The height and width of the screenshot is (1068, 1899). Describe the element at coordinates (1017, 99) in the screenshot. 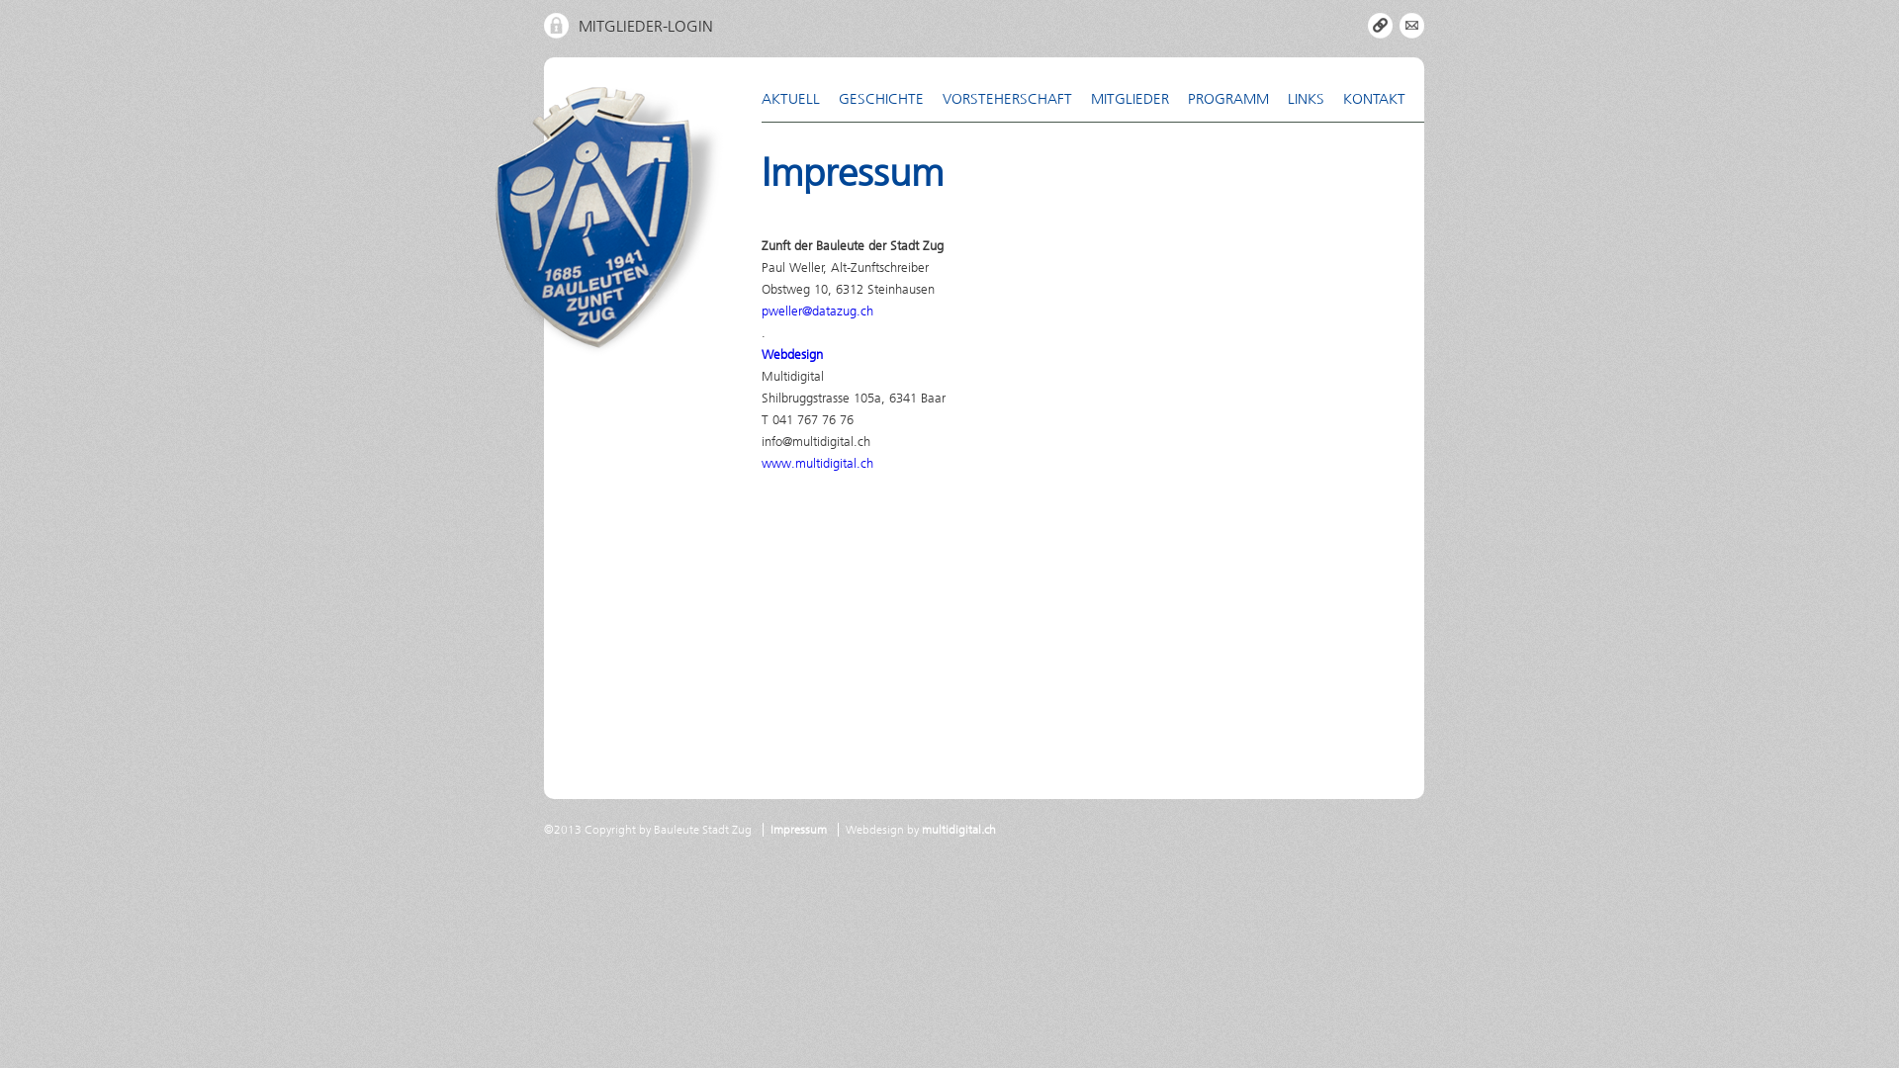

I see `VORSTEHERSCHAFT` at that location.